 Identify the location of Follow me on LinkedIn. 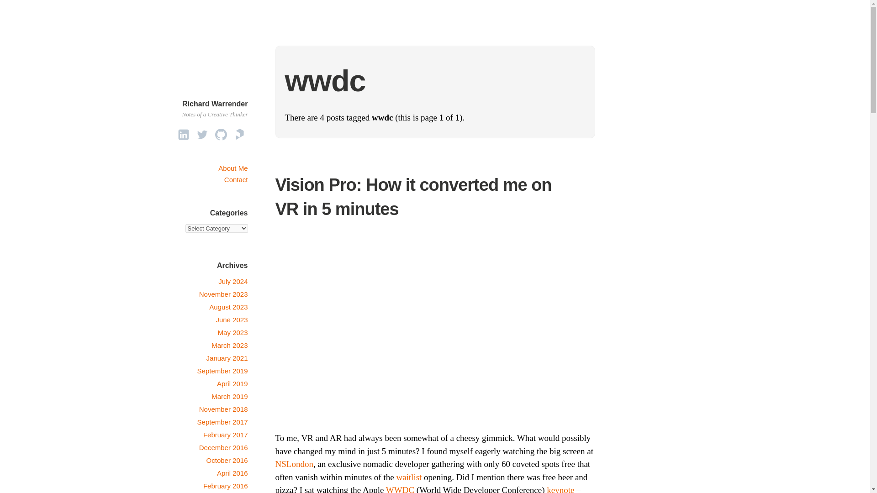
(184, 134).